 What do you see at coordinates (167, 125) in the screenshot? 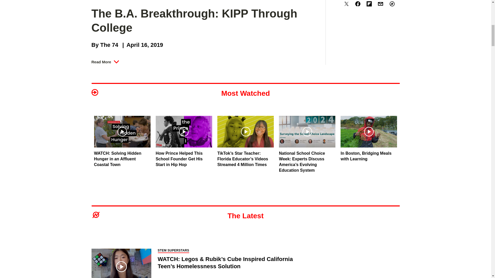
I see `The 74 Interview` at bounding box center [167, 125].